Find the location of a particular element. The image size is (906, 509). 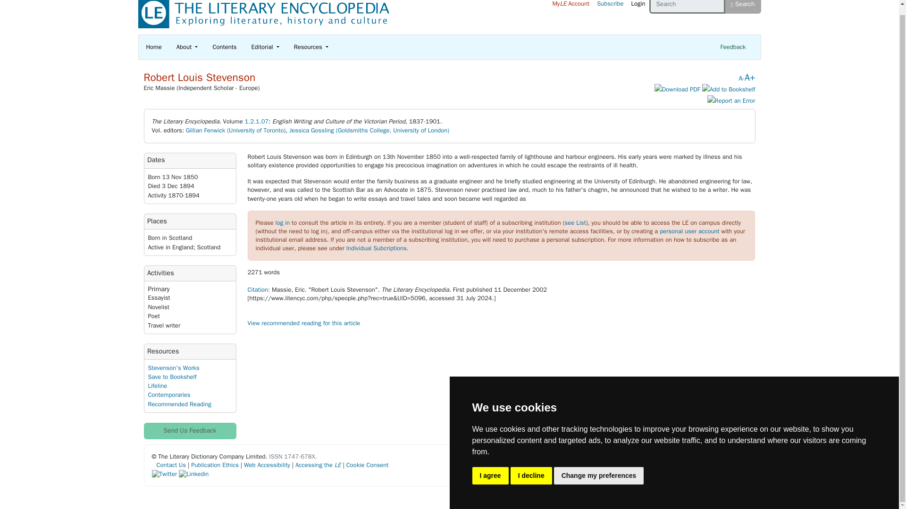

Save to Bookshelf is located at coordinates (729, 90).